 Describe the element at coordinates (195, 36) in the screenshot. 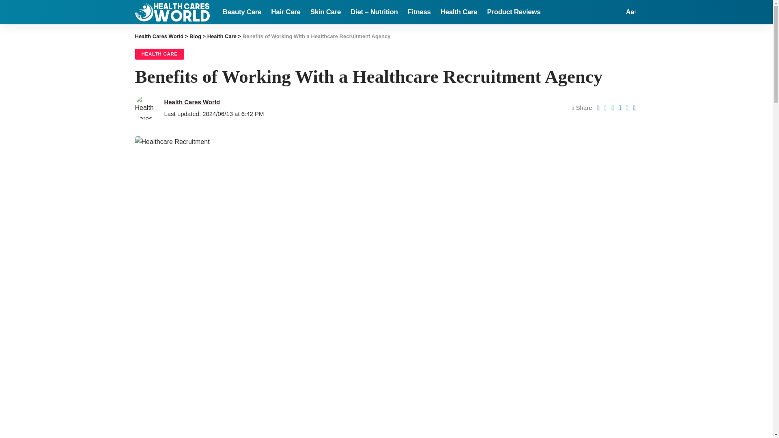

I see `Go to Blog.` at that location.